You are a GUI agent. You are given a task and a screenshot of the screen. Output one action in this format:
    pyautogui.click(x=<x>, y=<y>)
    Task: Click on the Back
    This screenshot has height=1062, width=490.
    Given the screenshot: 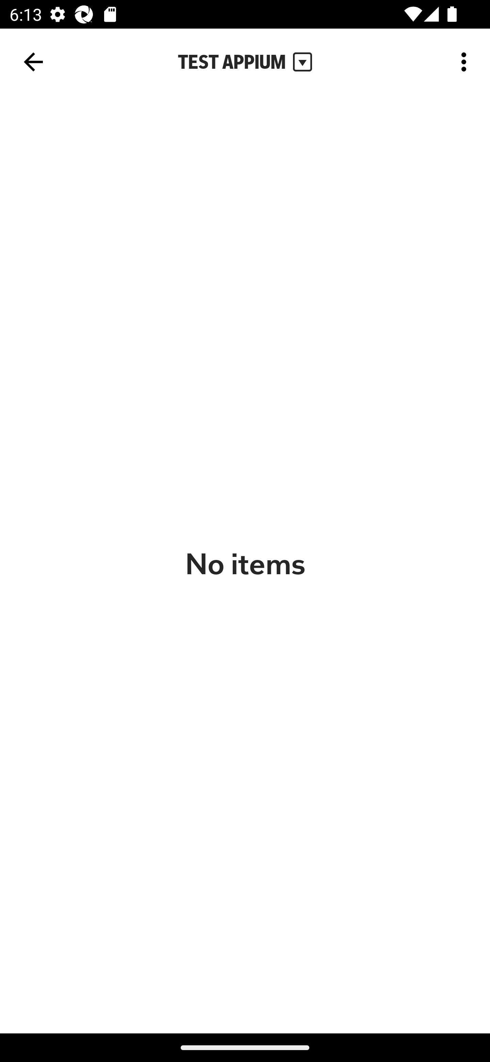 What is the action you would take?
    pyautogui.click(x=33, y=62)
    